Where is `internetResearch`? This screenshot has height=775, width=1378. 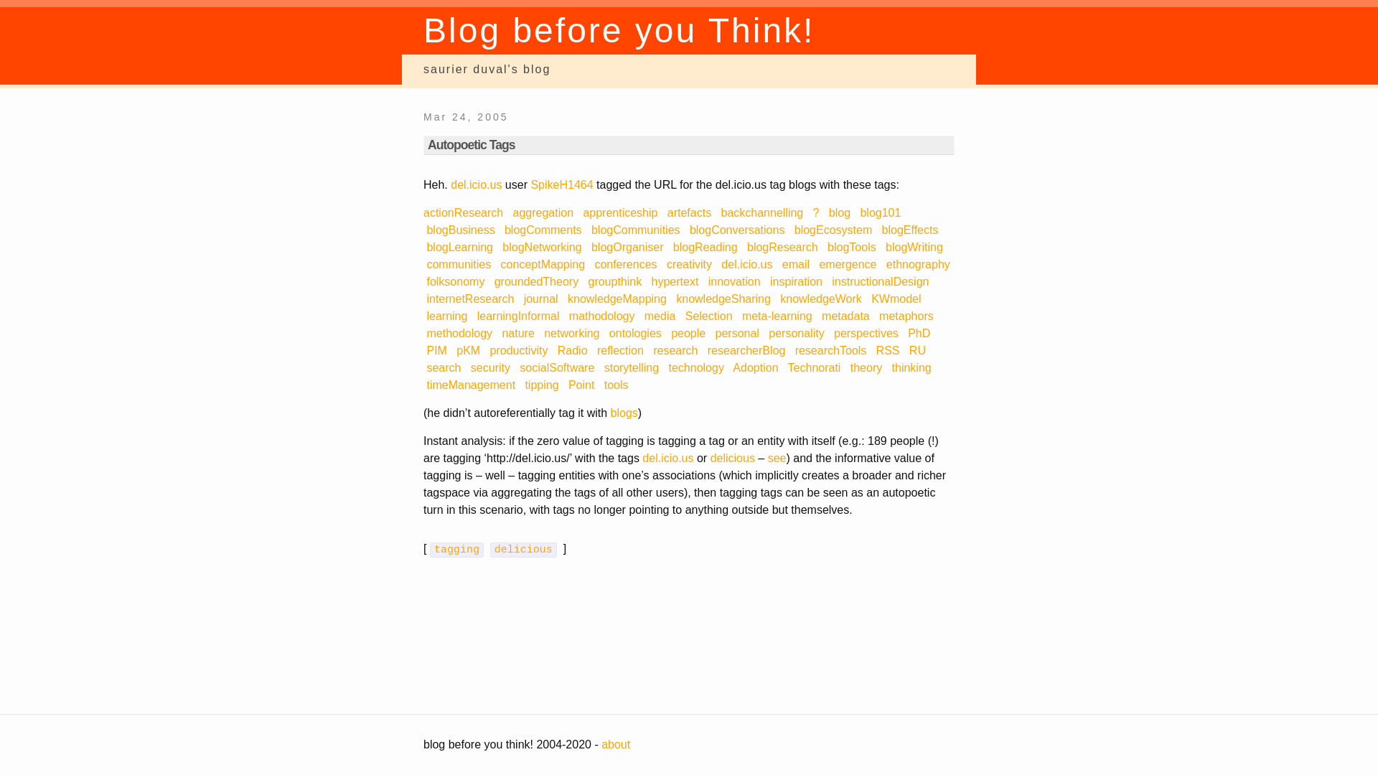
internetResearch is located at coordinates (469, 299).